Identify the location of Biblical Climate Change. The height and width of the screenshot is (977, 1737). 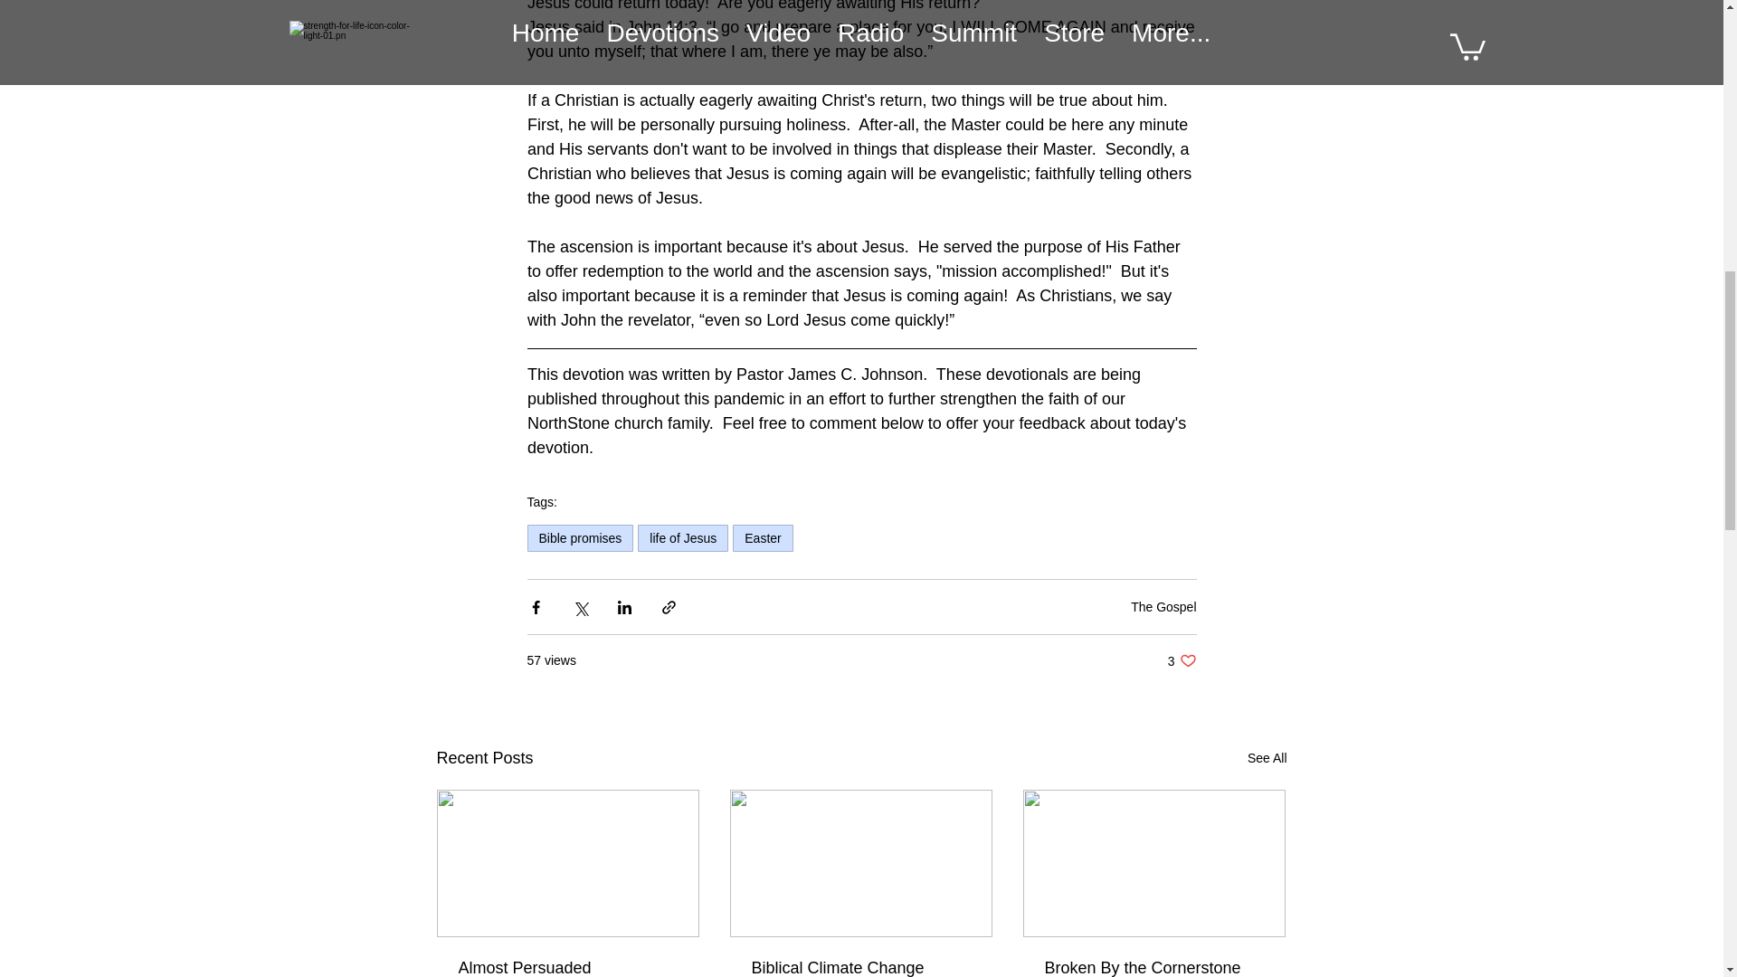
(859, 968).